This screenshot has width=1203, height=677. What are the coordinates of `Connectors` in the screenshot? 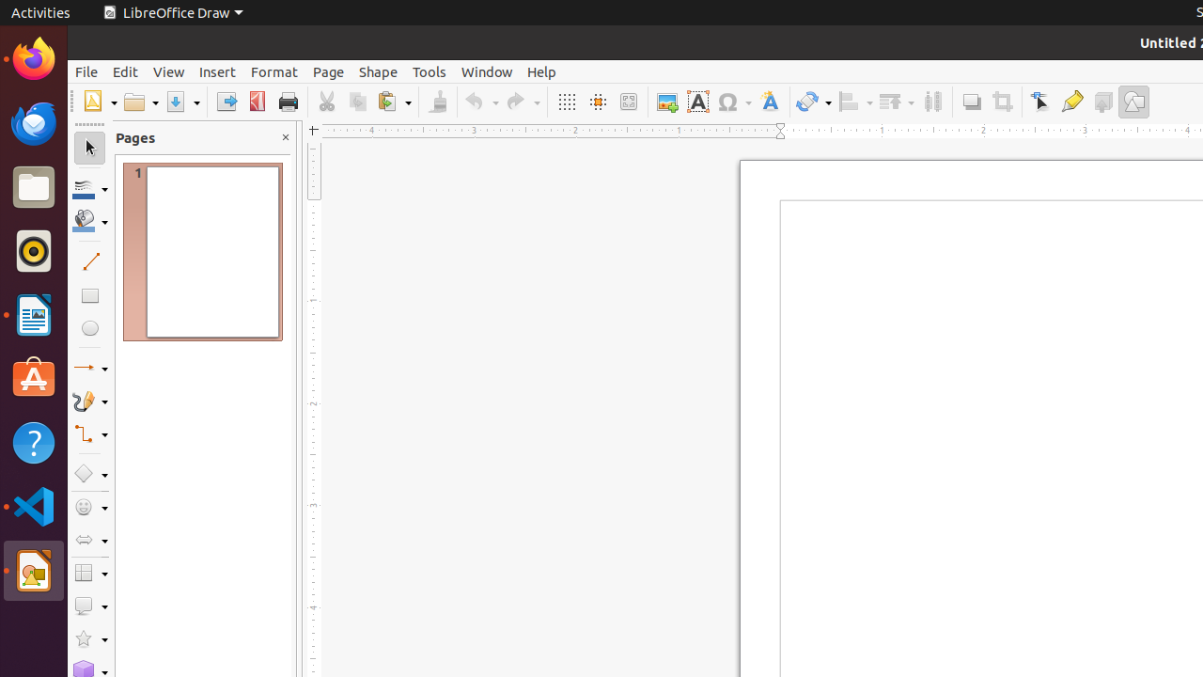 It's located at (90, 434).